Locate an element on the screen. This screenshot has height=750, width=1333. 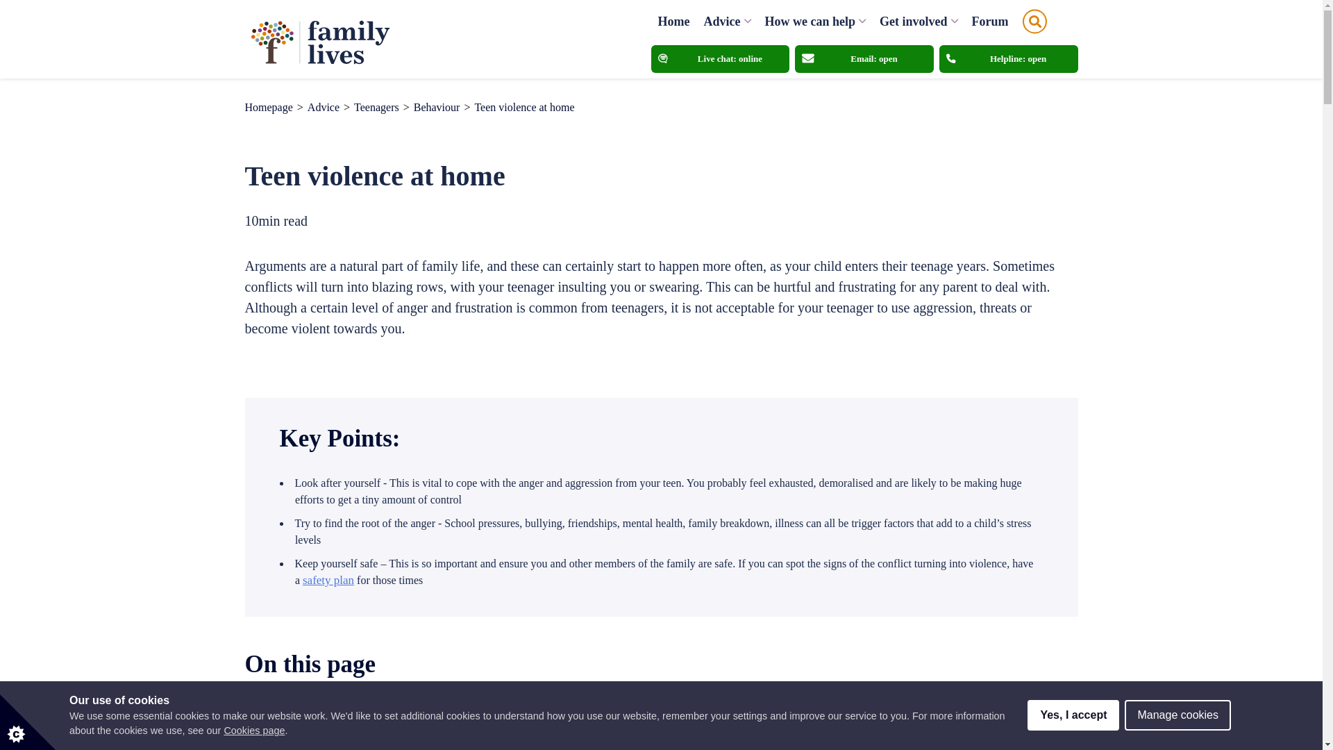
Search is located at coordinates (1034, 22).